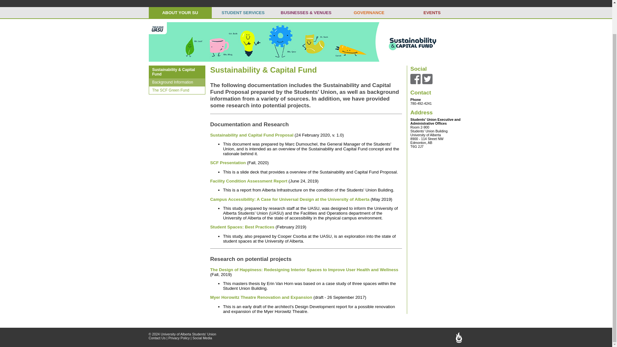 This screenshot has width=617, height=347. I want to click on STUDENT SERVICES, so click(243, 13).